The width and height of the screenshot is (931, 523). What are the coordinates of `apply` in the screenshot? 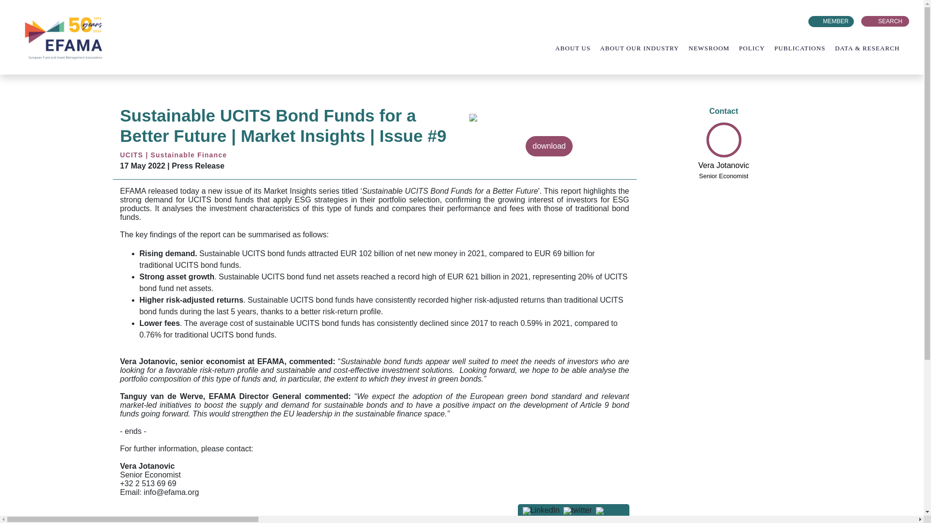 It's located at (16, 10).